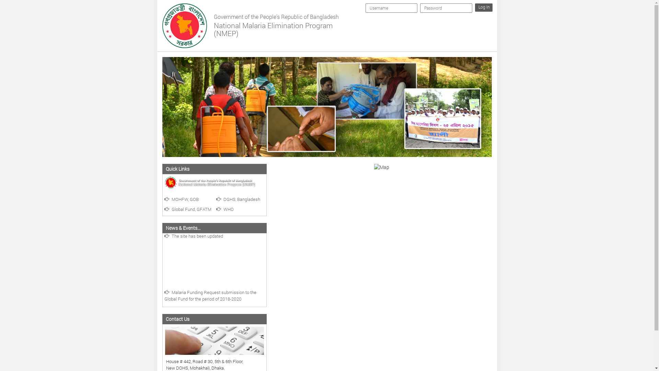  I want to click on The site has been updated, so click(213, 247).